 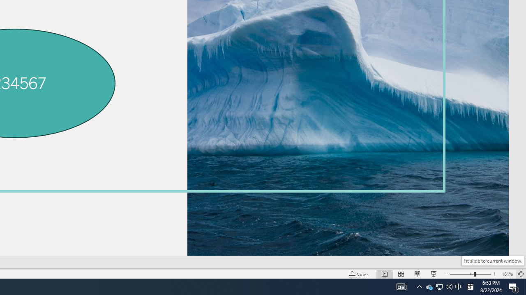 I want to click on Slide Show, so click(x=434, y=274).